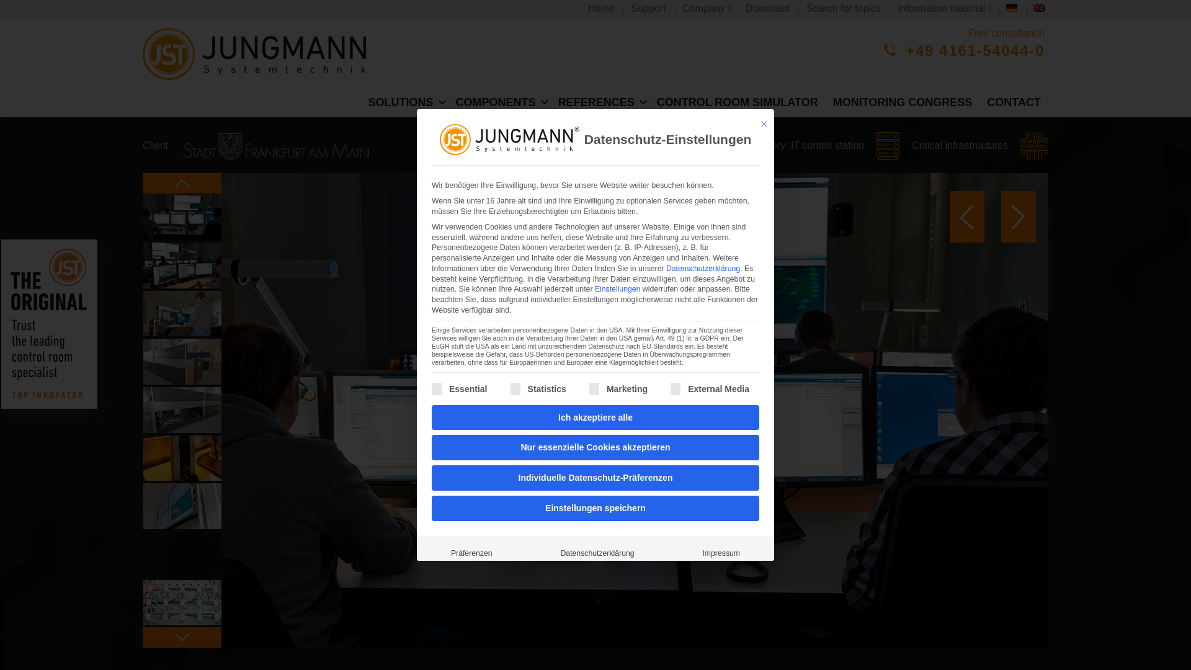 This screenshot has height=670, width=1191. Describe the element at coordinates (943, 9) in the screenshot. I see `Information material` at that location.